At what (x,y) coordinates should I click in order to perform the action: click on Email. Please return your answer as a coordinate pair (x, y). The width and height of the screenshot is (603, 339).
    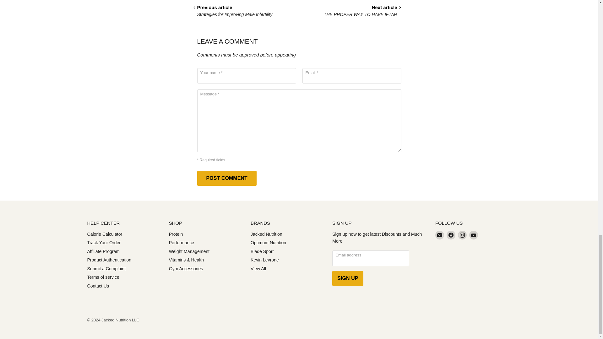
    Looking at the image, I should click on (440, 235).